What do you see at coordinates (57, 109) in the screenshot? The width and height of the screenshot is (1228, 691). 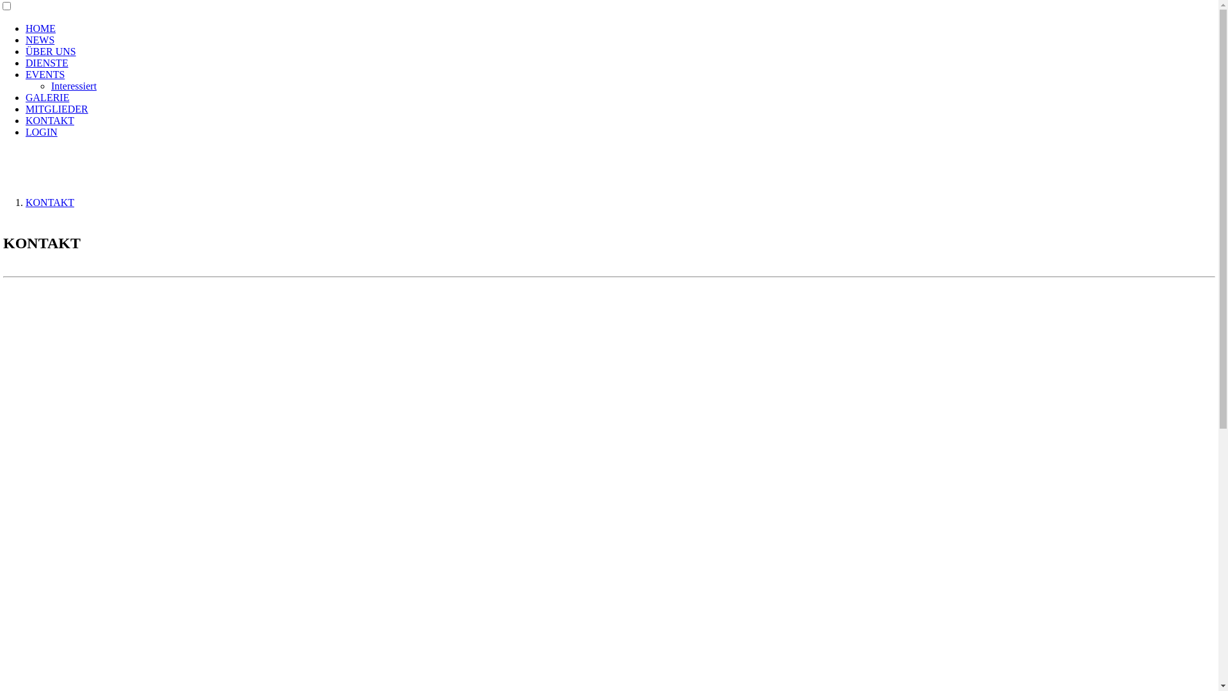 I see `MITGLIEDER` at bounding box center [57, 109].